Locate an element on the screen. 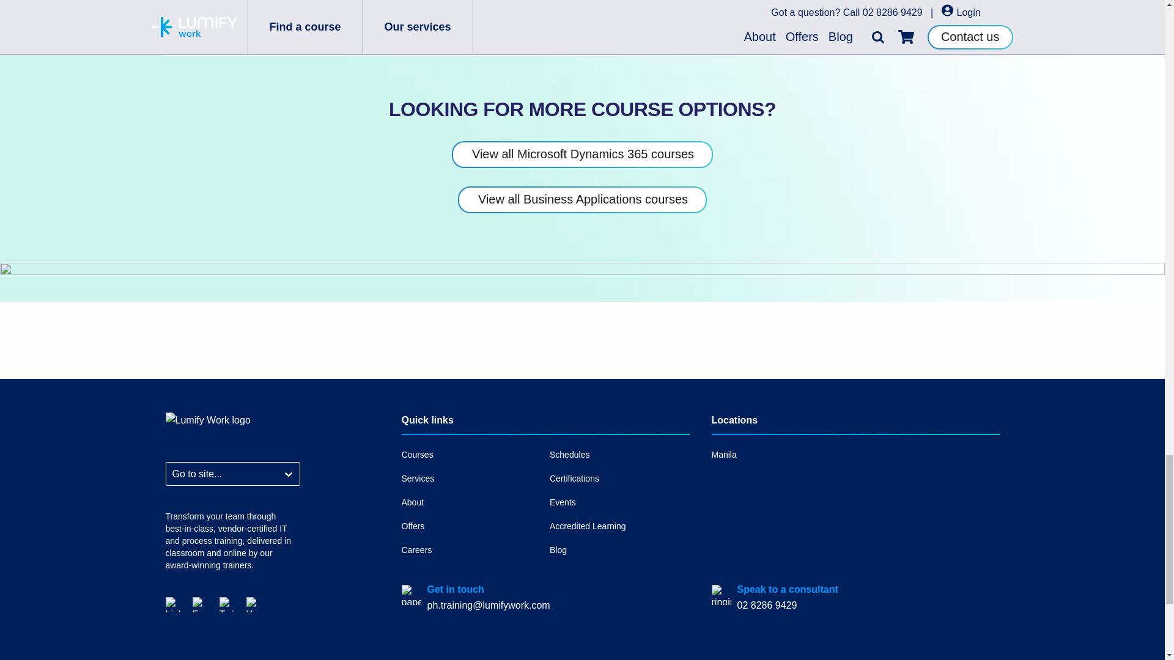  Schedules is located at coordinates (619, 455).